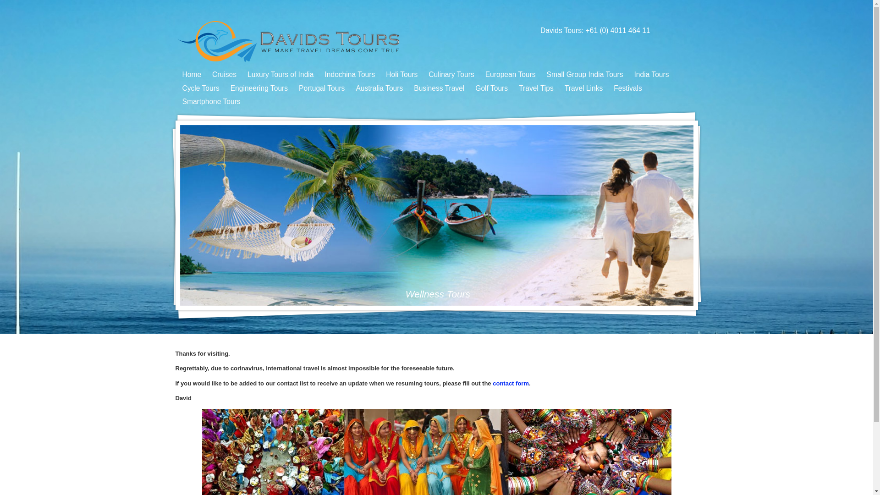 The height and width of the screenshot is (495, 880). I want to click on Golf Tours, so click(491, 88).